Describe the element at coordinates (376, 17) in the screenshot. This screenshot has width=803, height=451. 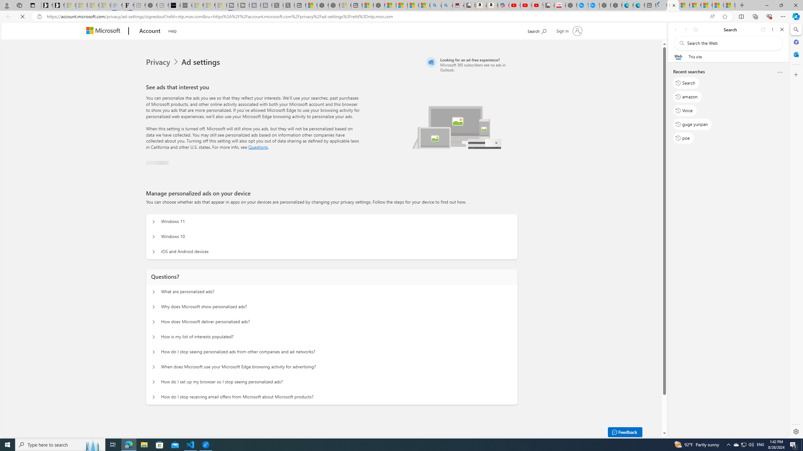
I see `Address and search bar` at that location.